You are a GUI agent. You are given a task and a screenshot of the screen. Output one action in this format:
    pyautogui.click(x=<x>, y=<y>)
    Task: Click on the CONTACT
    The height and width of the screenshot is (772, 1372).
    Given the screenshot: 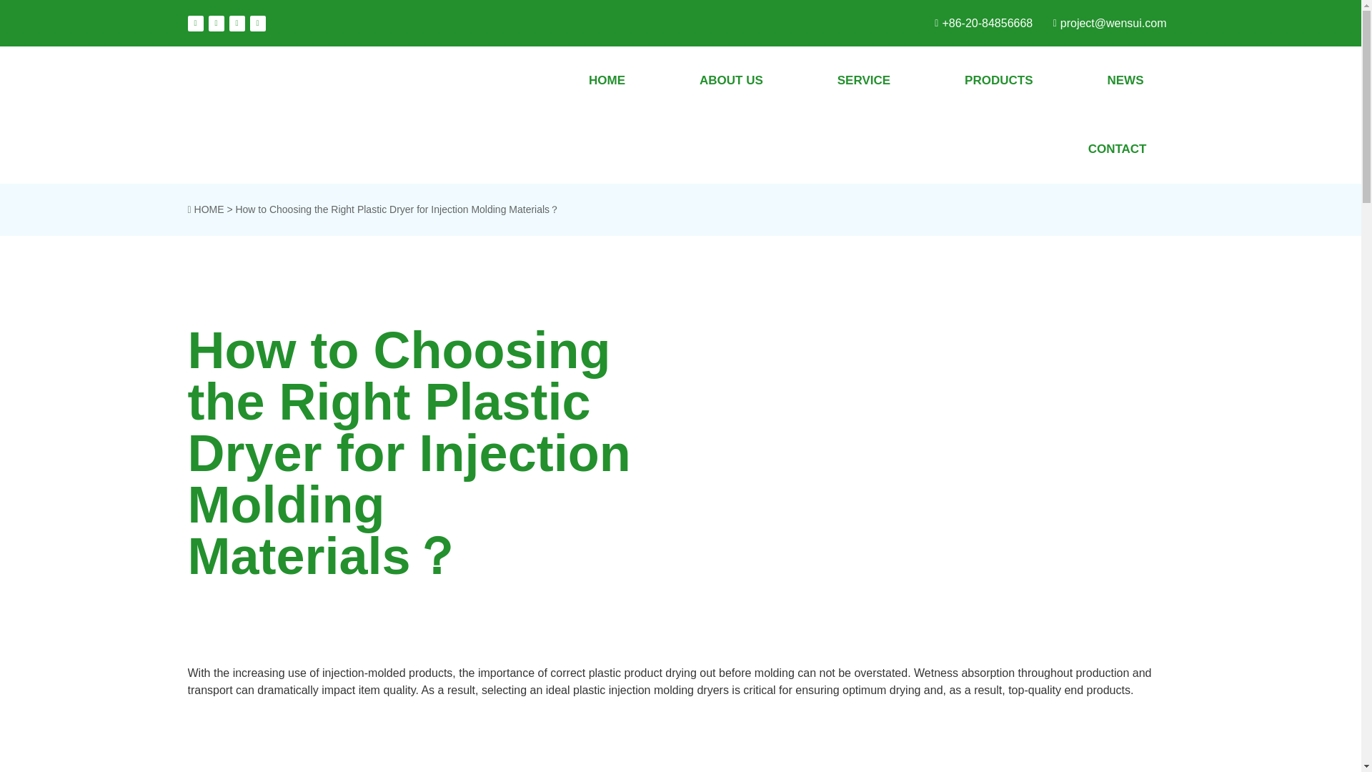 What is the action you would take?
    pyautogui.click(x=1118, y=149)
    